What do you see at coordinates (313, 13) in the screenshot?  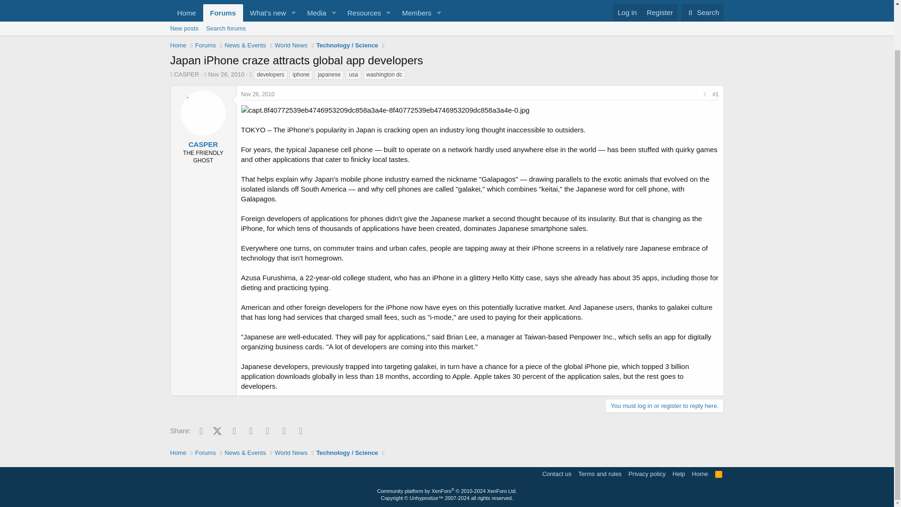 I see `What's new` at bounding box center [313, 13].